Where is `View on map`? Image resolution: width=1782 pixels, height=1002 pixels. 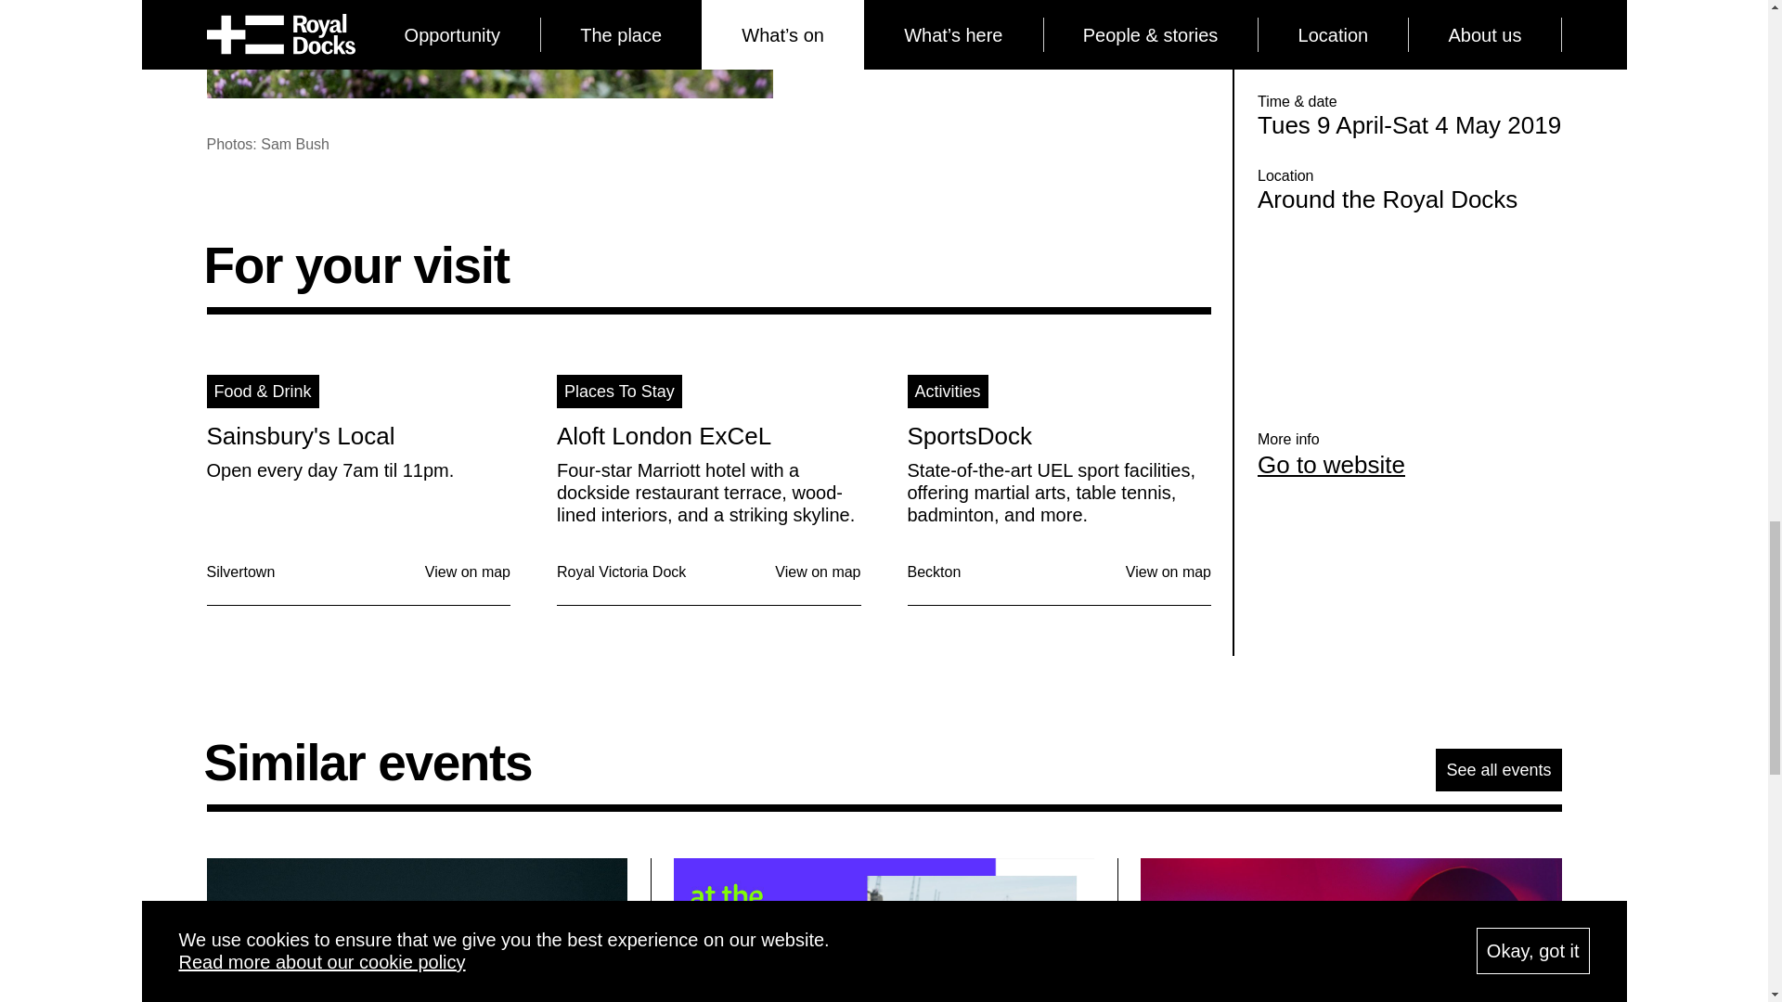 View on map is located at coordinates (468, 572).